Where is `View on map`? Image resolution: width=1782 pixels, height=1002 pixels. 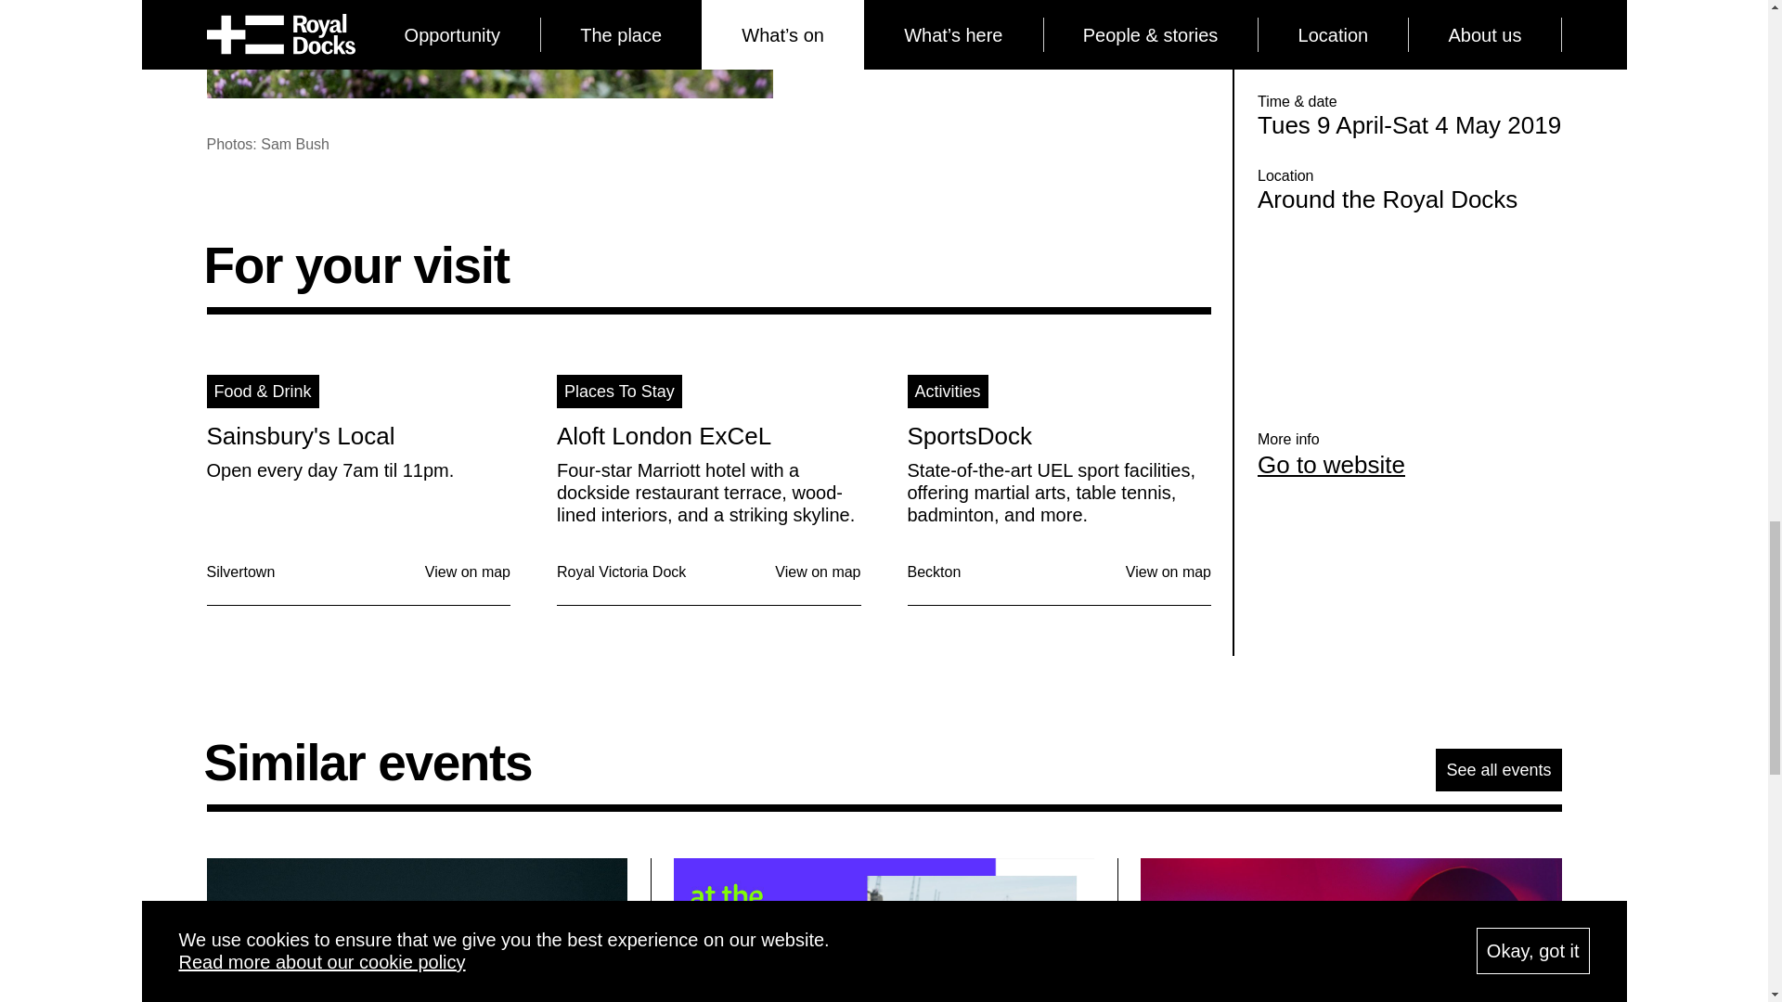 View on map is located at coordinates (468, 572).